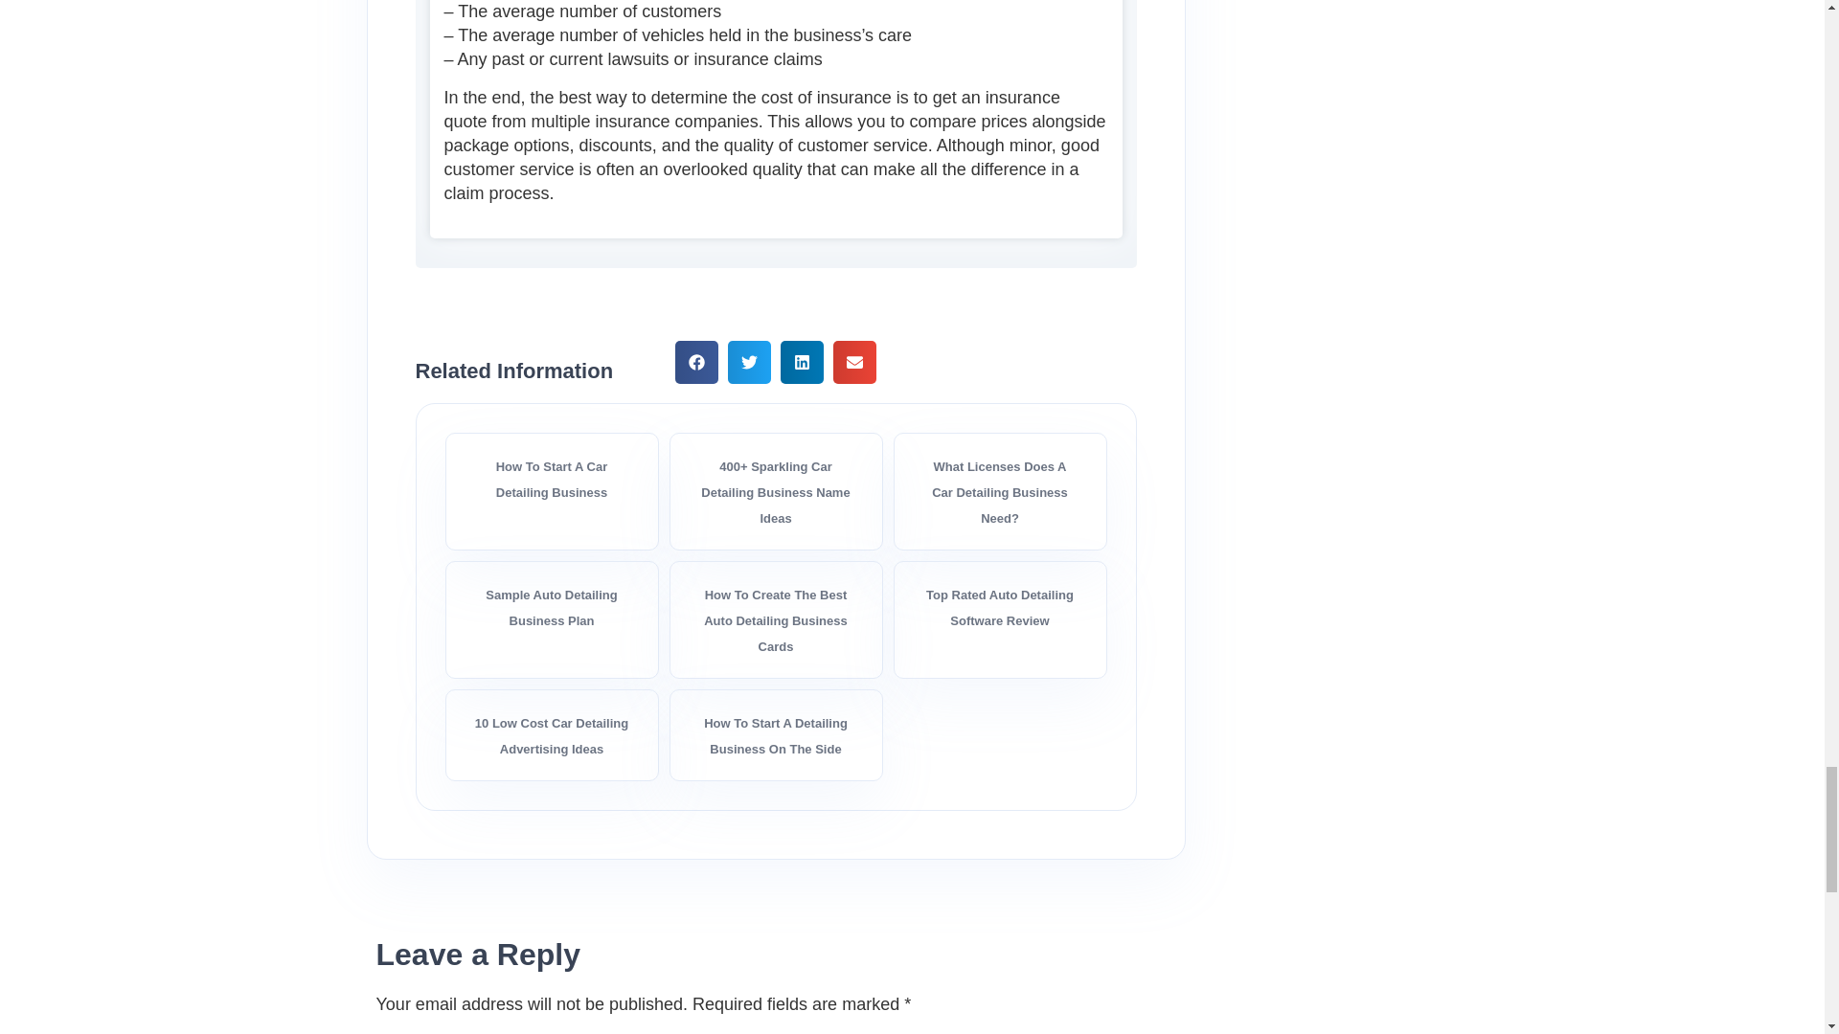  I want to click on What Licenses Does A Car Detailing Business Need?, so click(1000, 492).